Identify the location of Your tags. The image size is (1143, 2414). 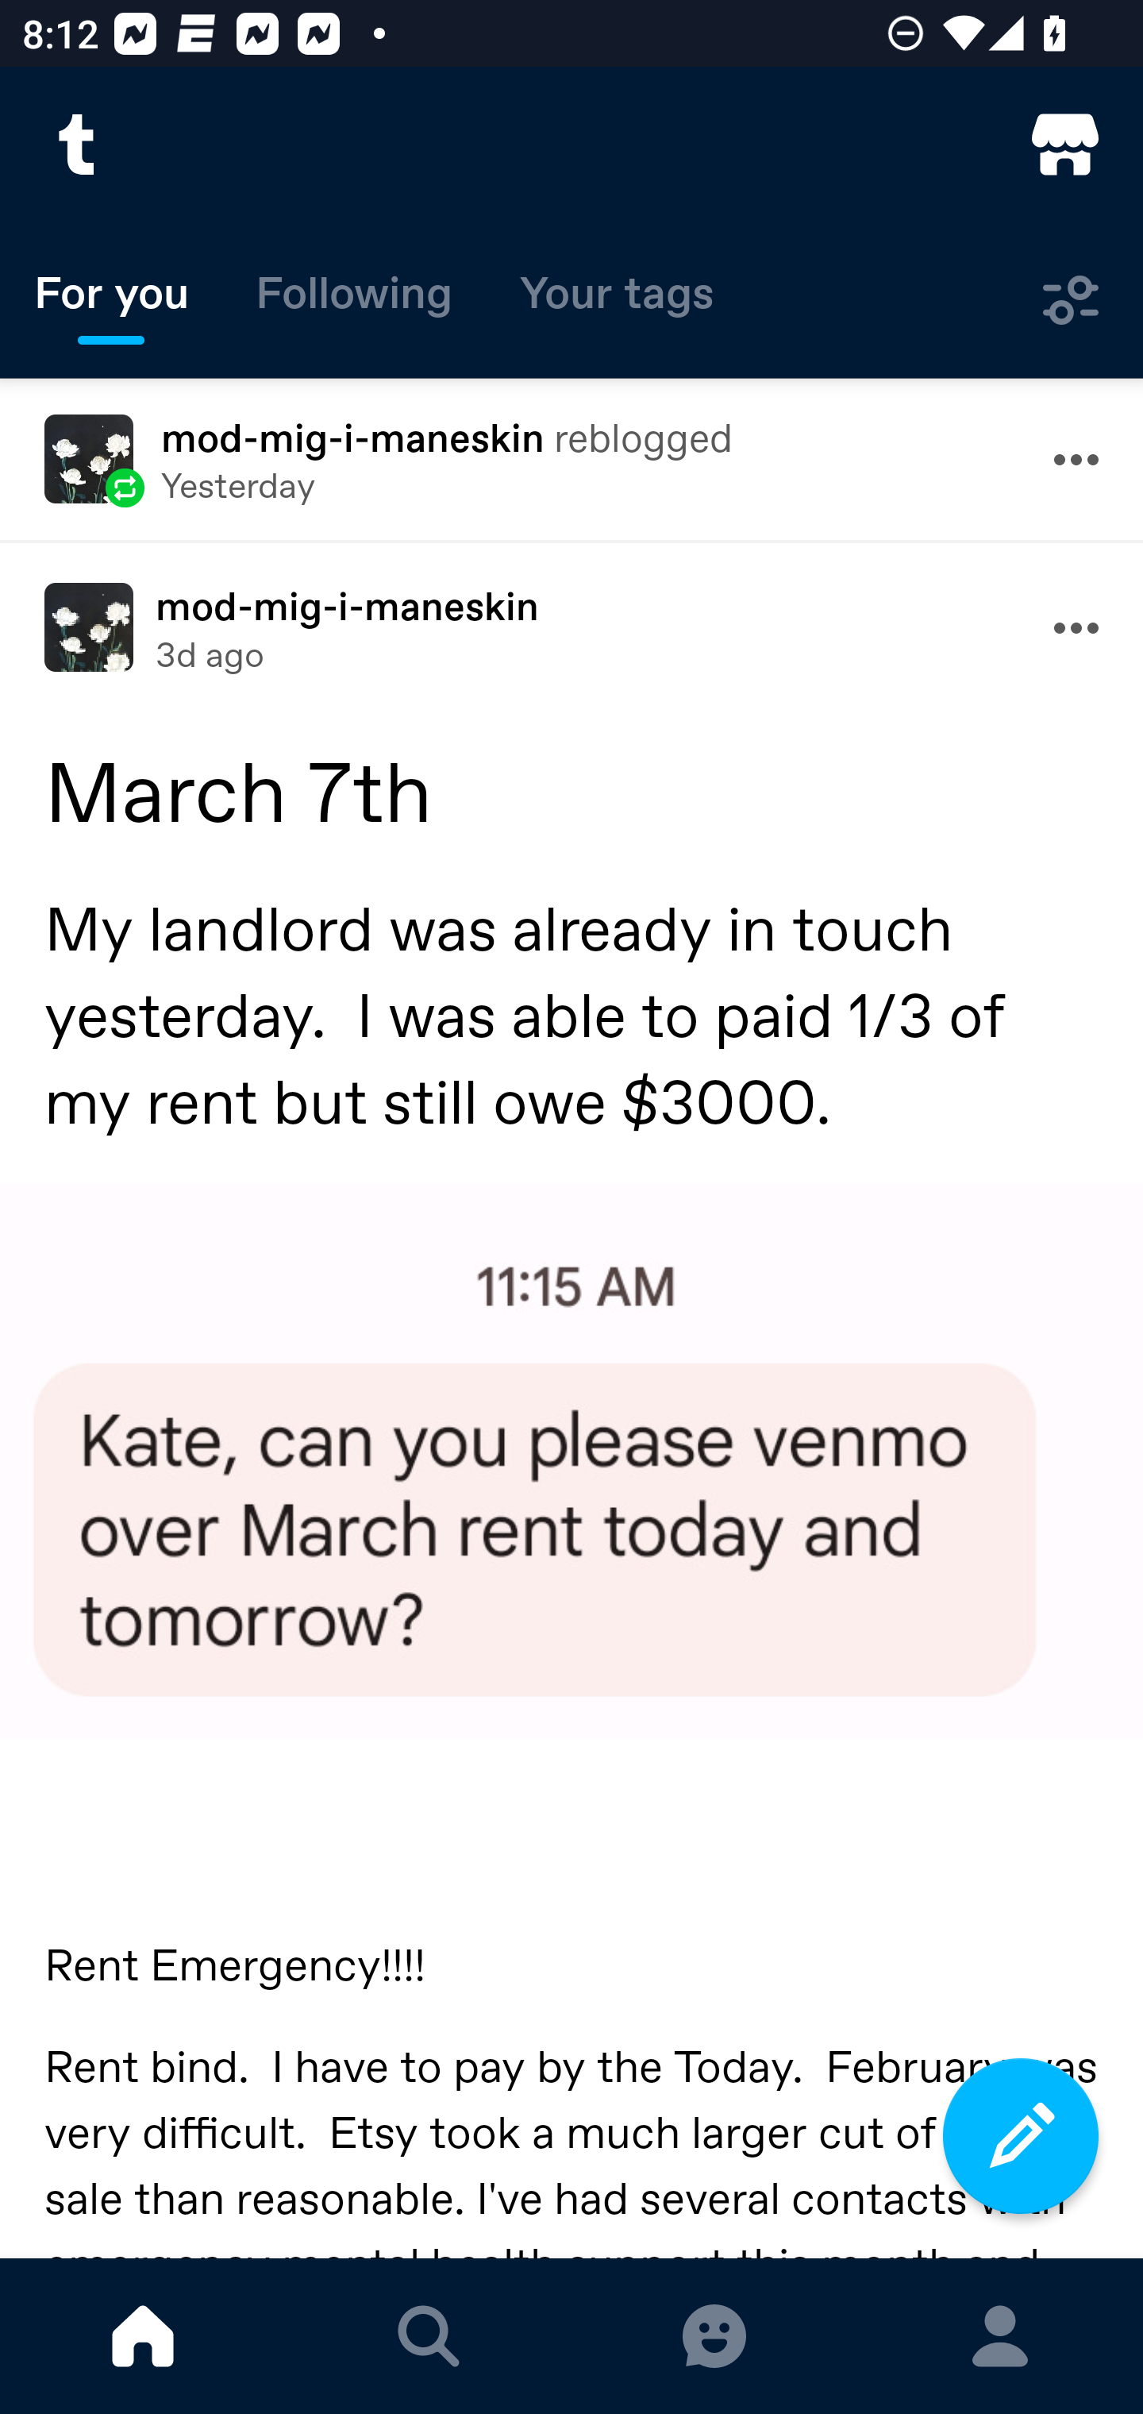
(617, 300).